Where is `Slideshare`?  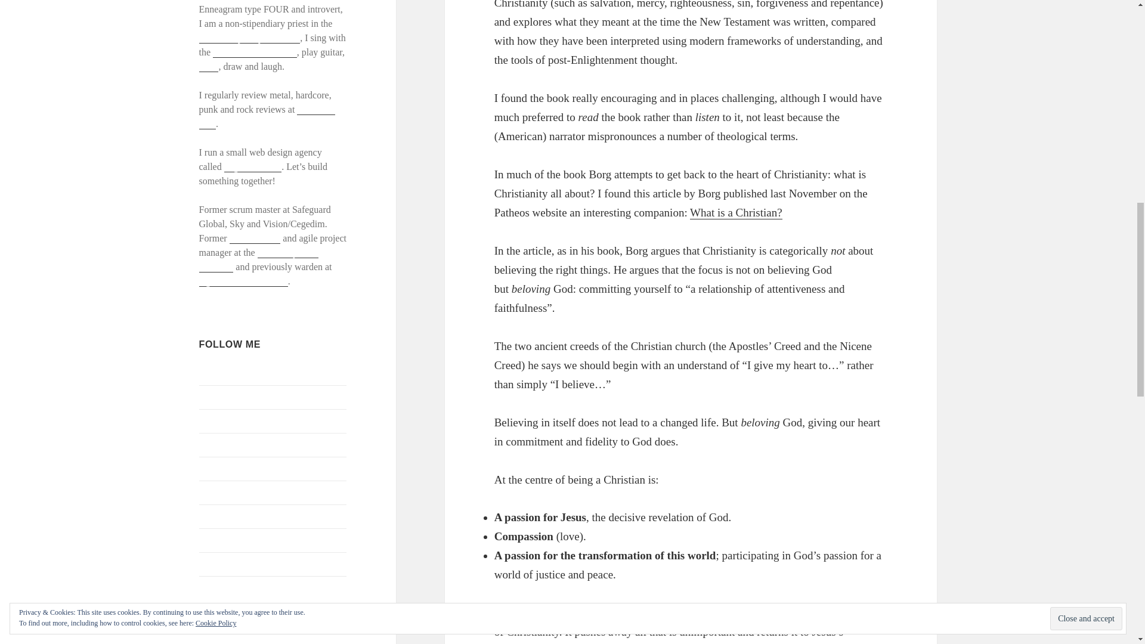
Slideshare is located at coordinates (219, 540).